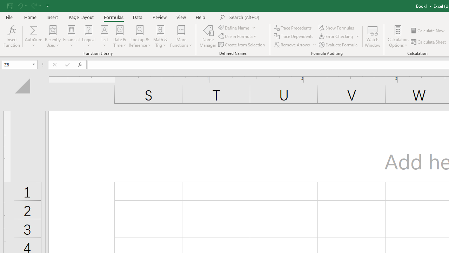  What do you see at coordinates (181, 36) in the screenshot?
I see `More Functions` at bounding box center [181, 36].